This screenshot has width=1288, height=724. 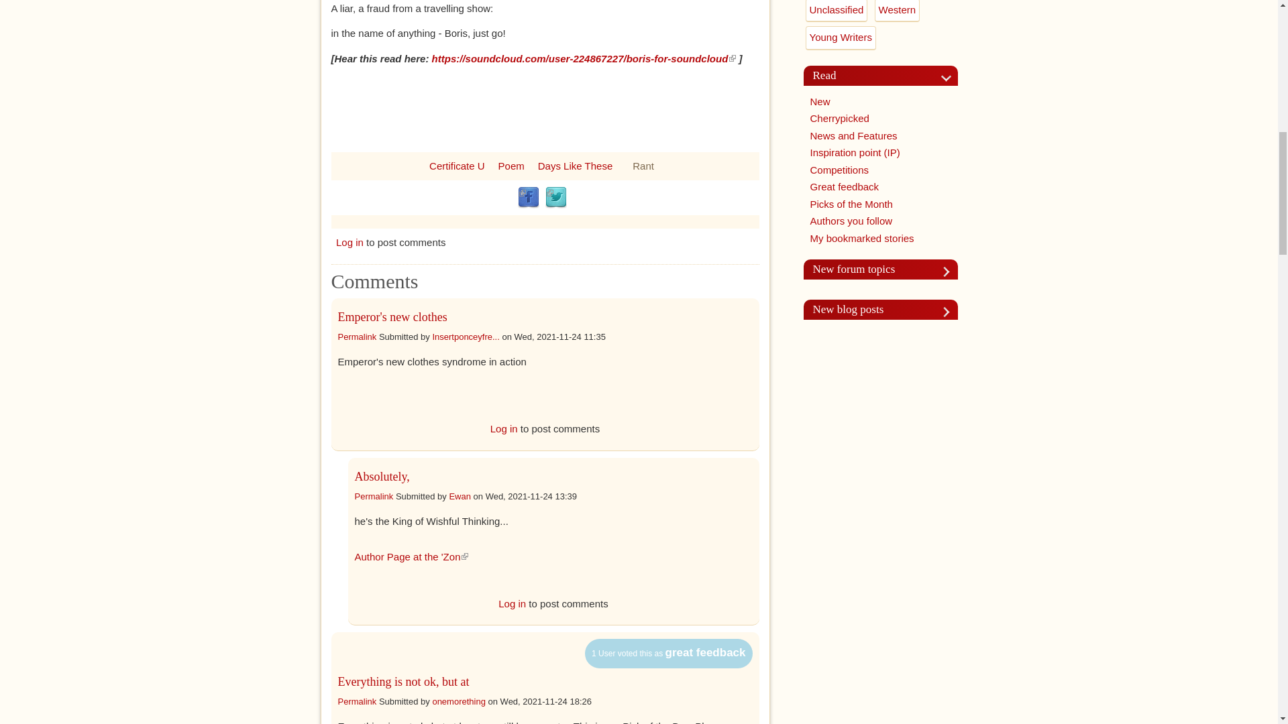 I want to click on Log in, so click(x=504, y=428).